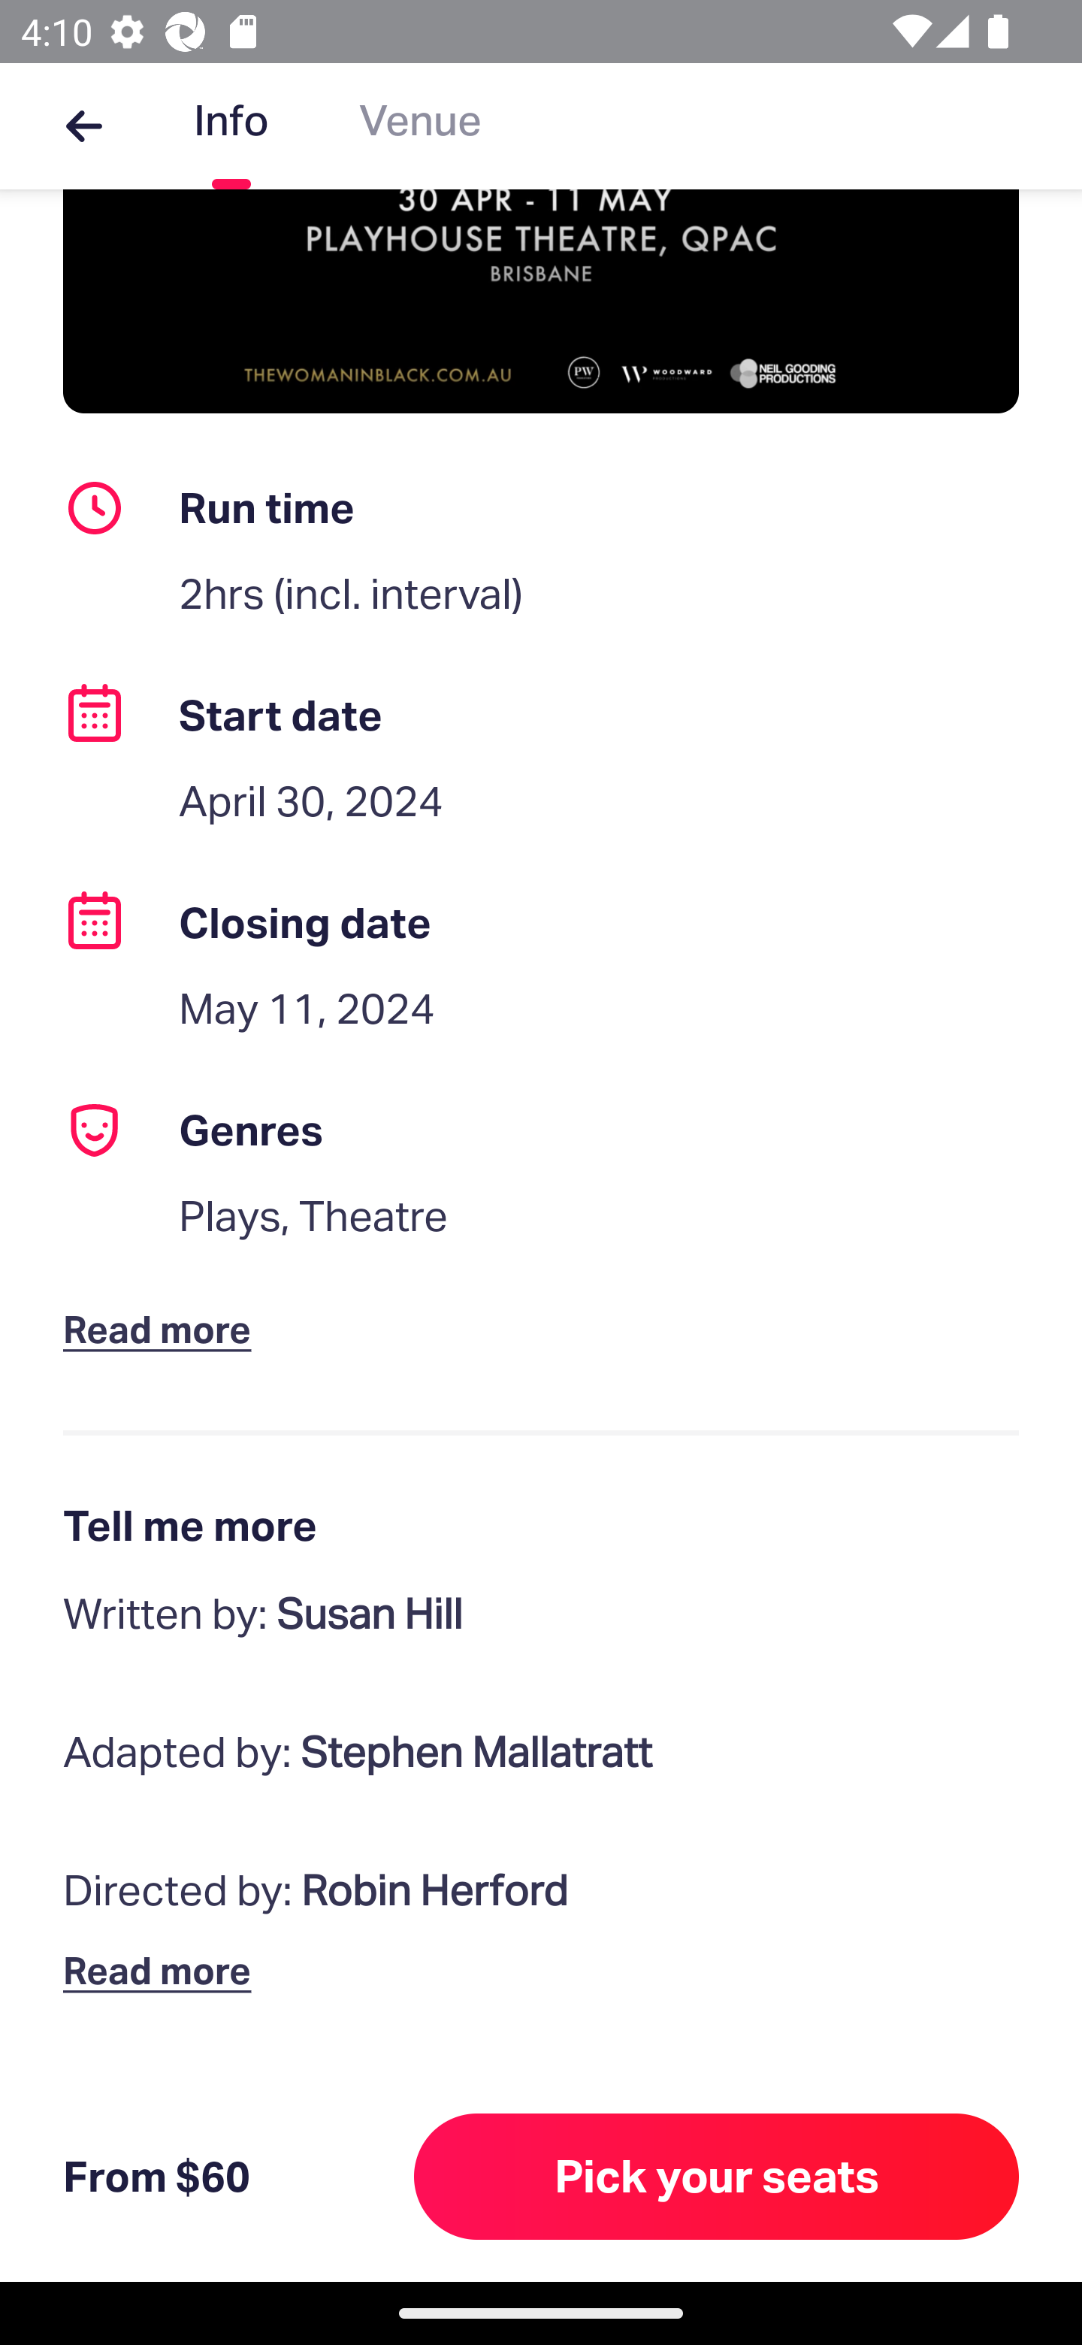  Describe the element at coordinates (541, 1525) in the screenshot. I see `Tell me more` at that location.